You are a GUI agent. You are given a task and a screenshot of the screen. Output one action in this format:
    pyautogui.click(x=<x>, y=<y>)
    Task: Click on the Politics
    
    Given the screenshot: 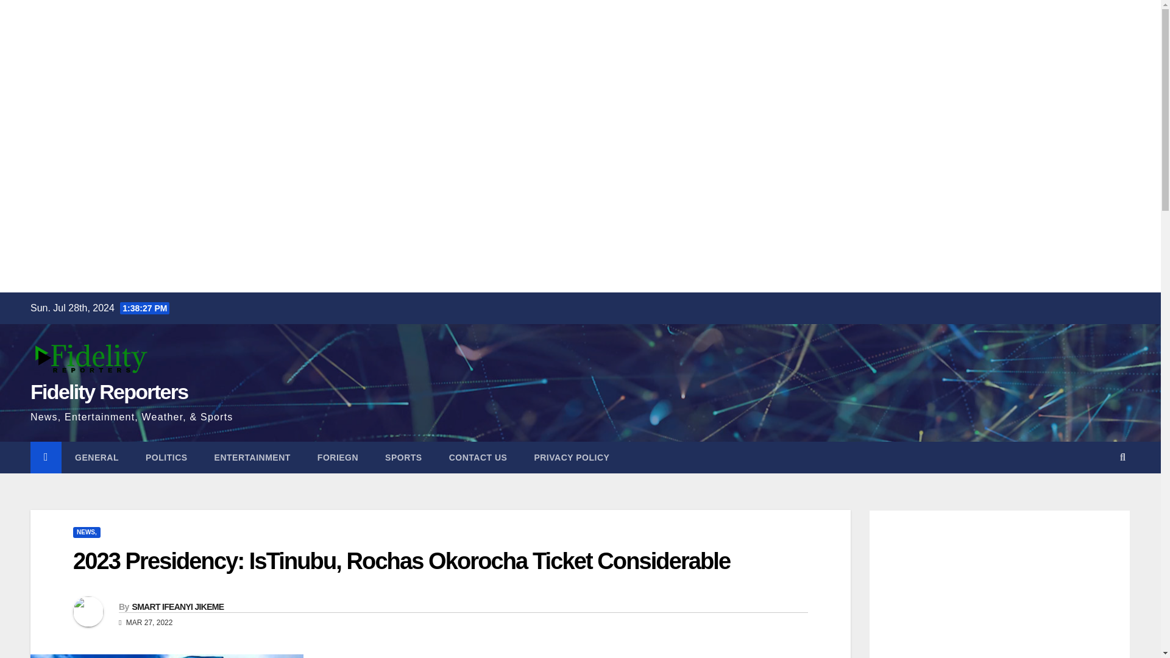 What is the action you would take?
    pyautogui.click(x=166, y=457)
    